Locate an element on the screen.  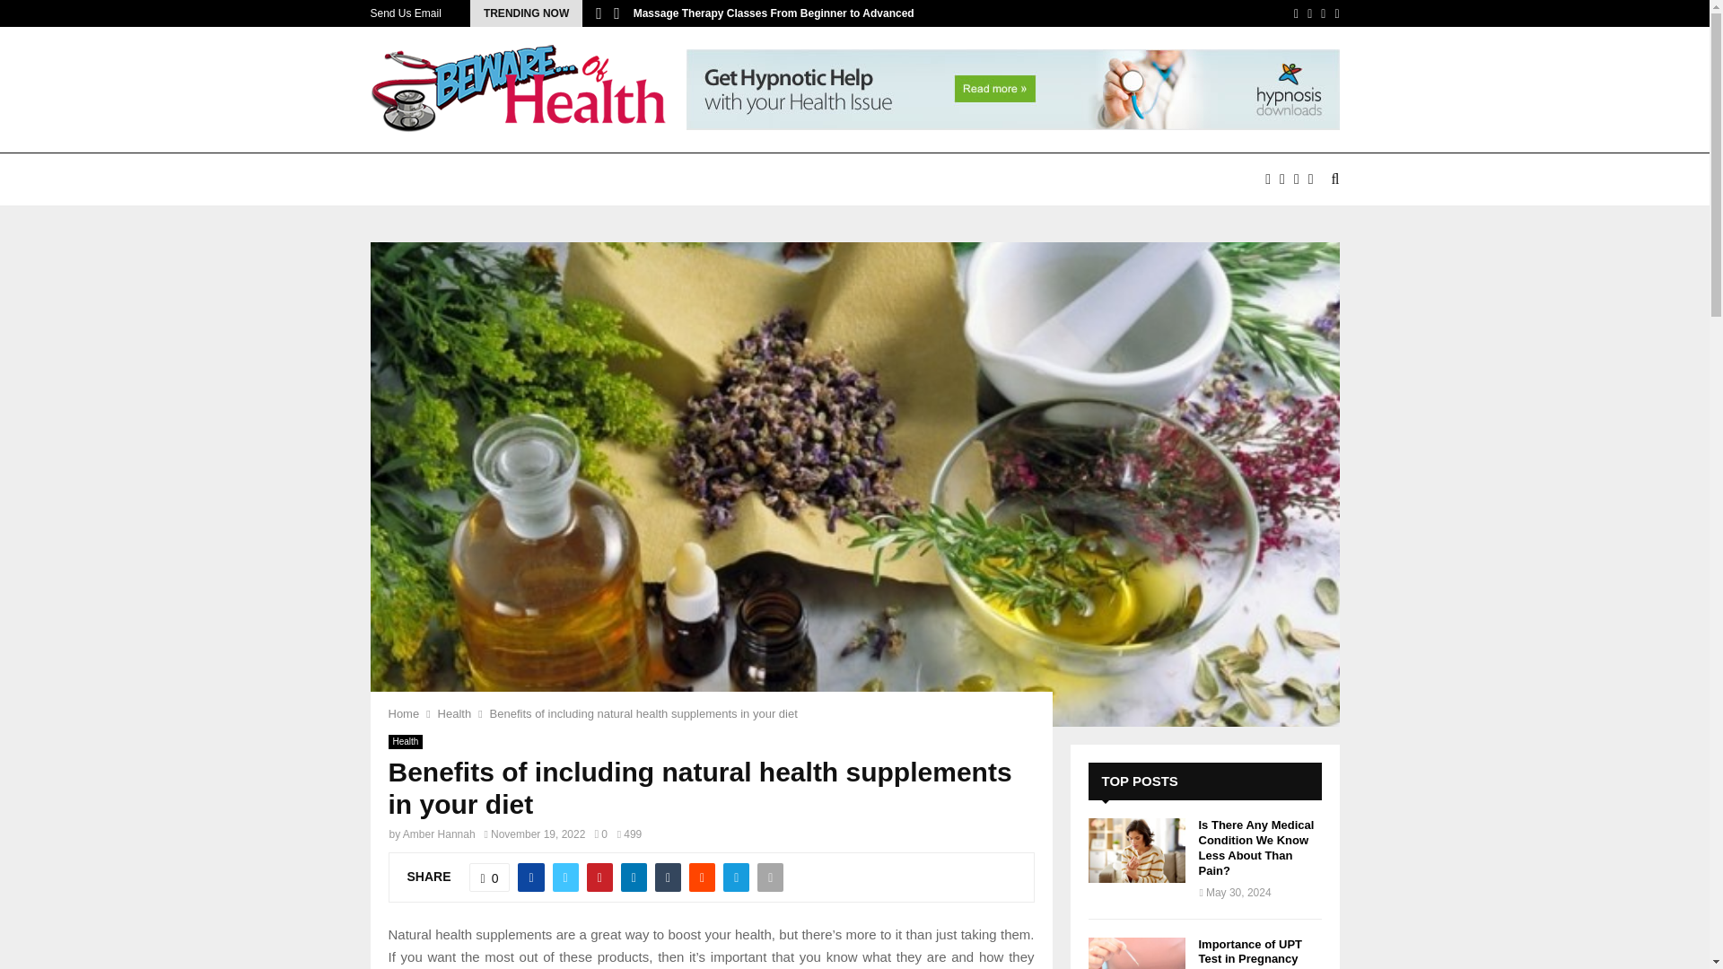
ACUPRESSURE is located at coordinates (503, 179).